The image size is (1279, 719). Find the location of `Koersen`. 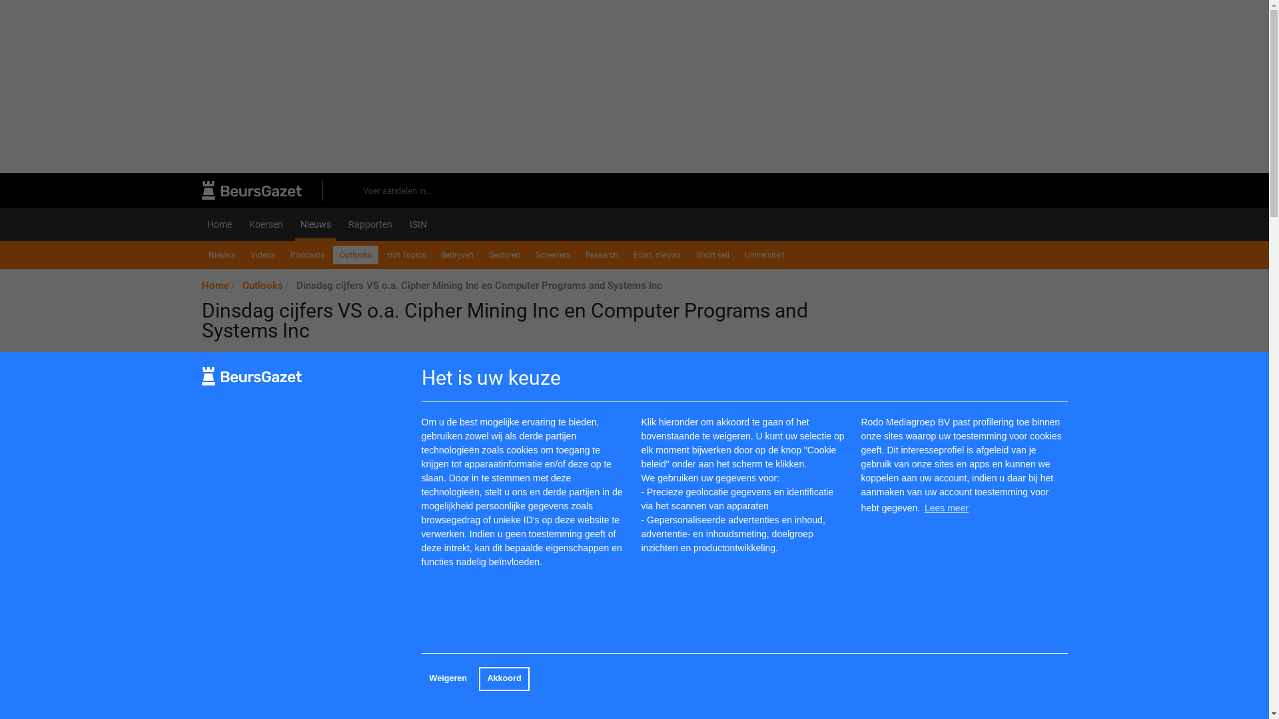

Koersen is located at coordinates (266, 224).